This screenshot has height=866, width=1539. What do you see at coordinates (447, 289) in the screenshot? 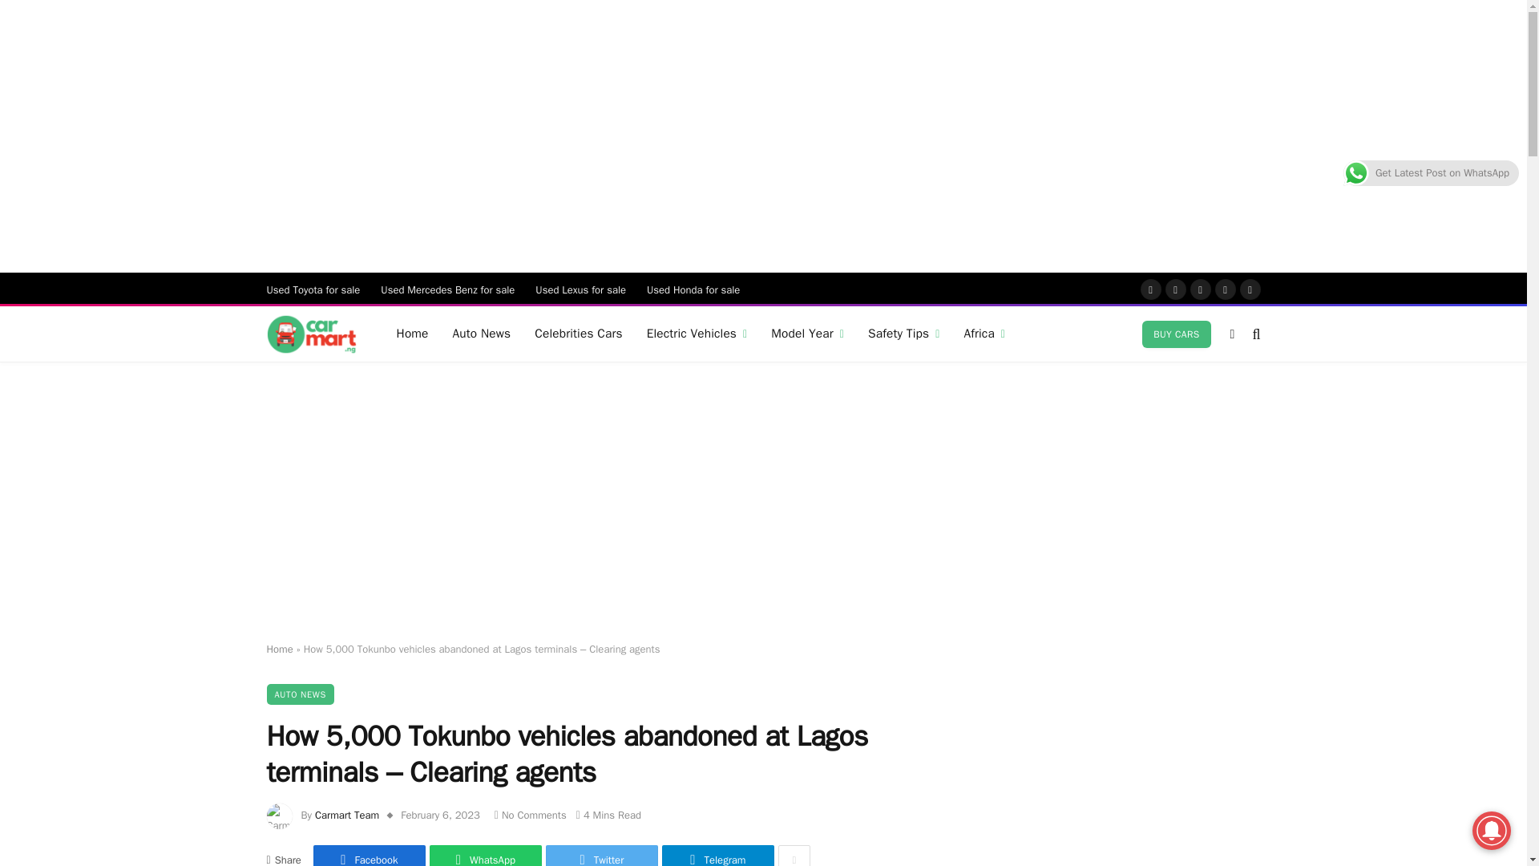
I see `Used Mercedes Benz for sale` at bounding box center [447, 289].